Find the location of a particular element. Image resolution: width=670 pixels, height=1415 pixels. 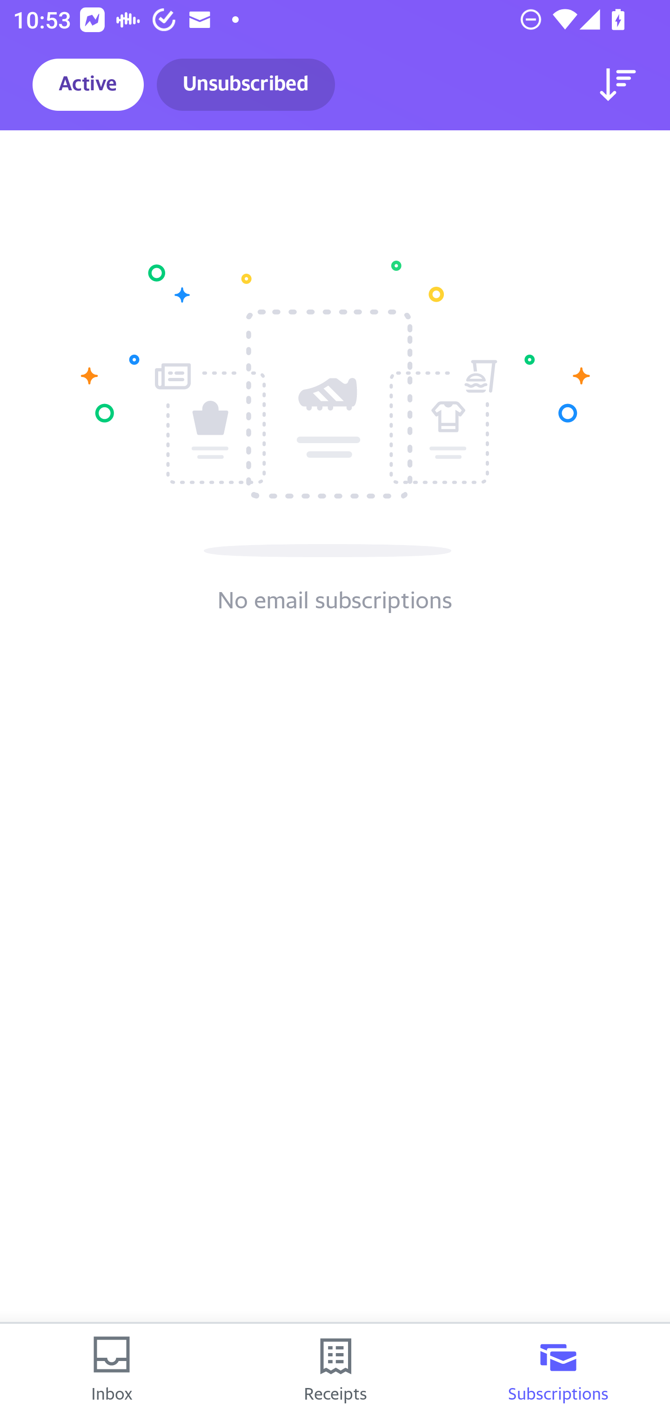

Inbox is located at coordinates (112, 1369).